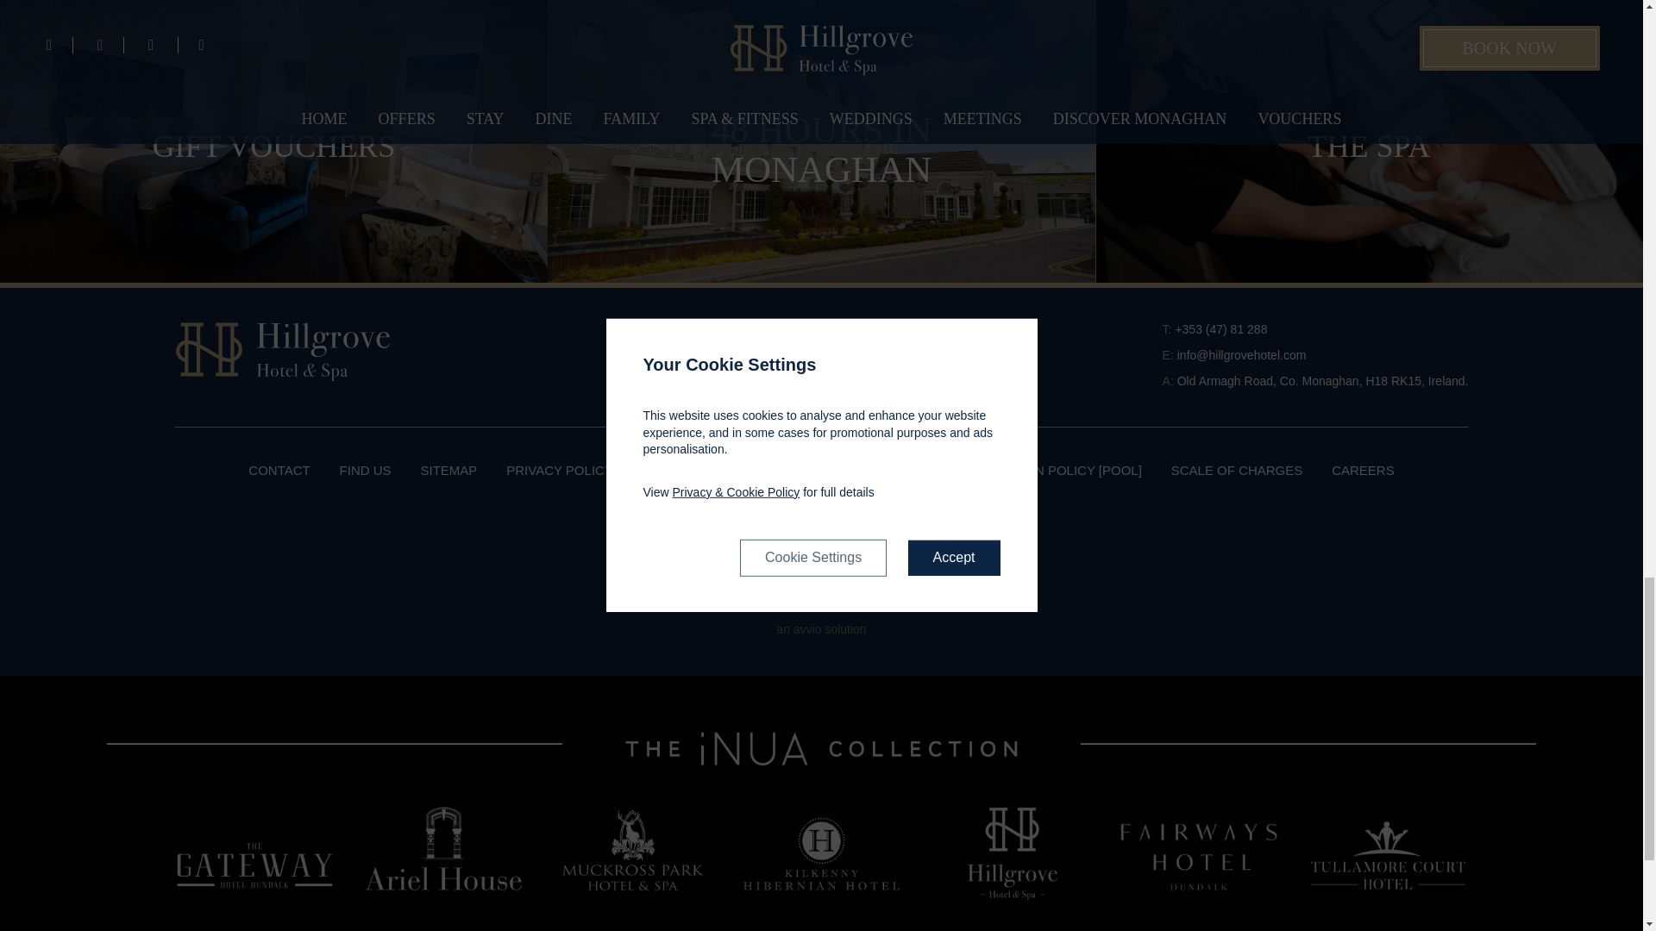  Describe the element at coordinates (821, 629) in the screenshot. I see `Hotel Engine Booking Provider` at that location.